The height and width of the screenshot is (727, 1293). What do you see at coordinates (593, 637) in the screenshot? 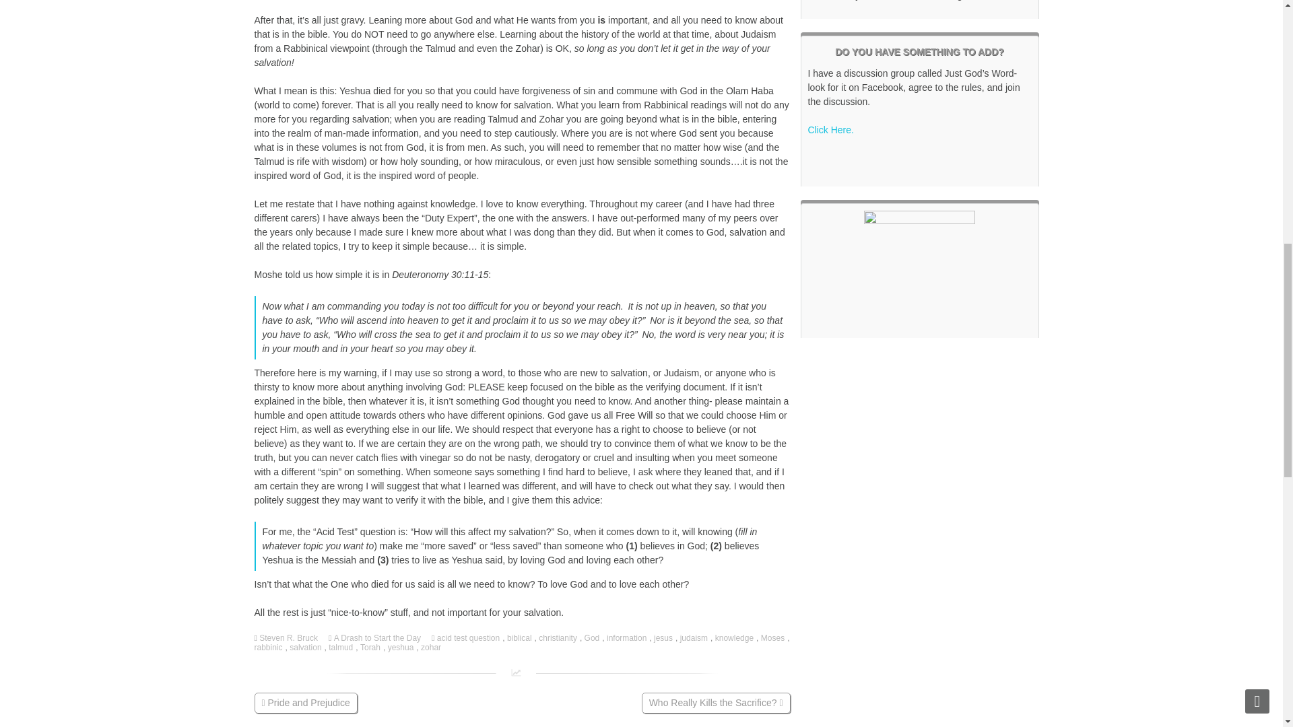
I see `God` at bounding box center [593, 637].